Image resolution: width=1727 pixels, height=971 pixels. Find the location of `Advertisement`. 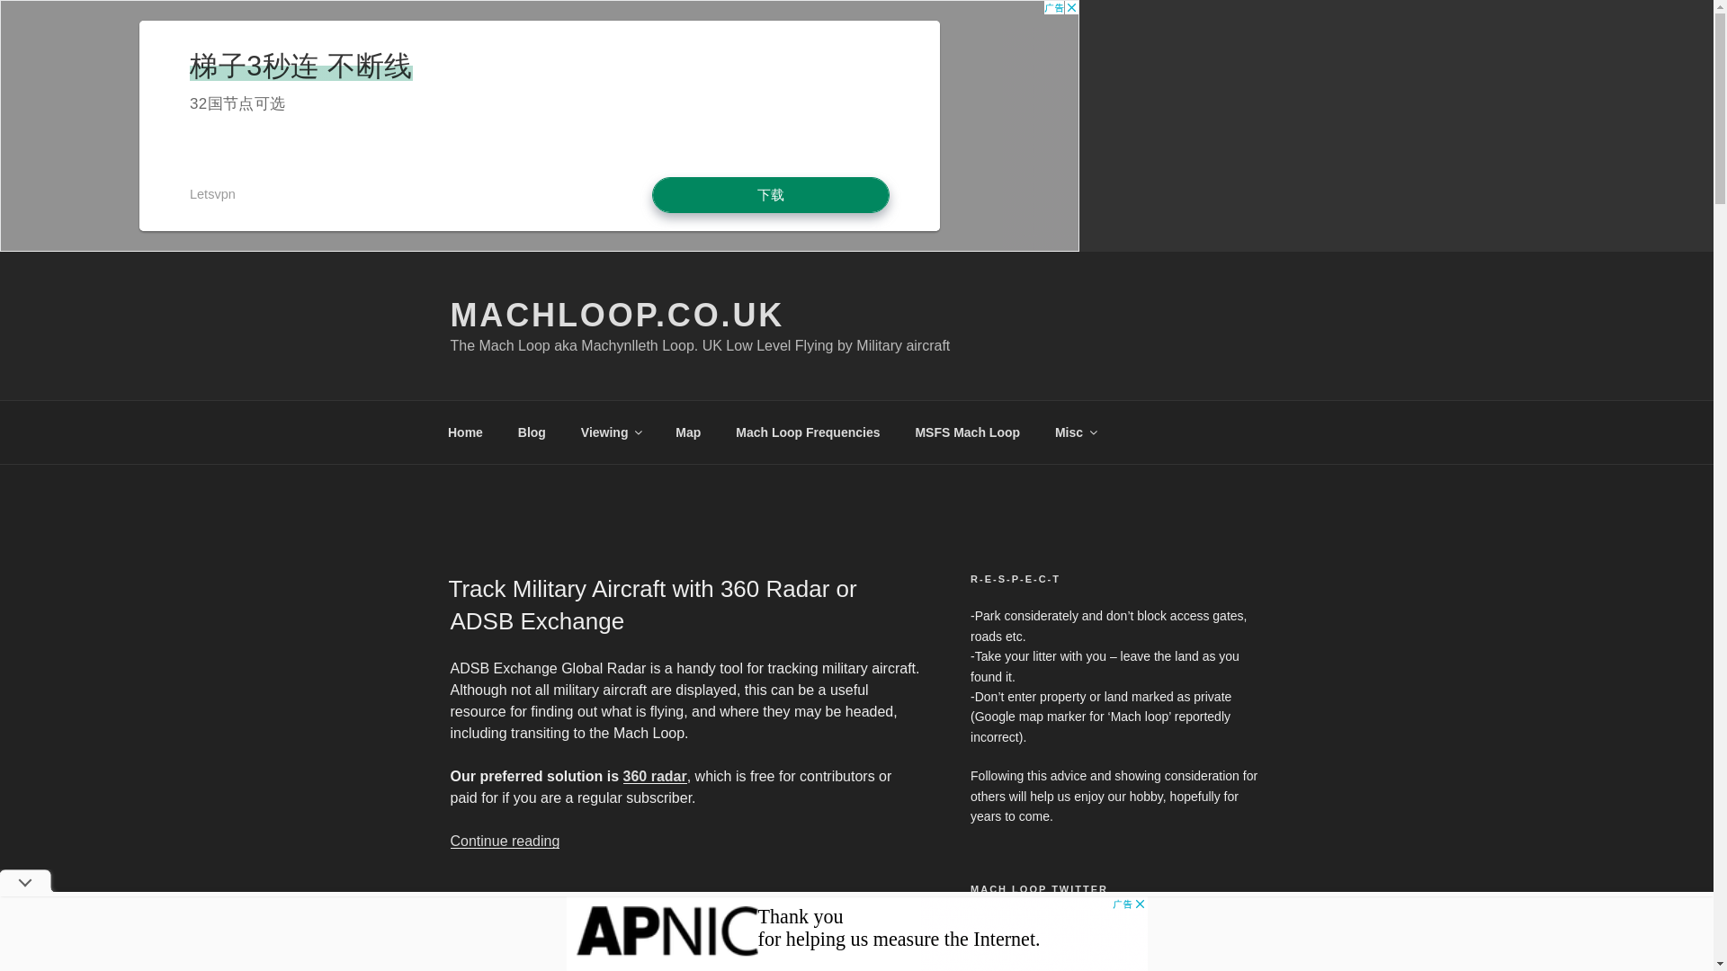

Advertisement is located at coordinates (856, 933).